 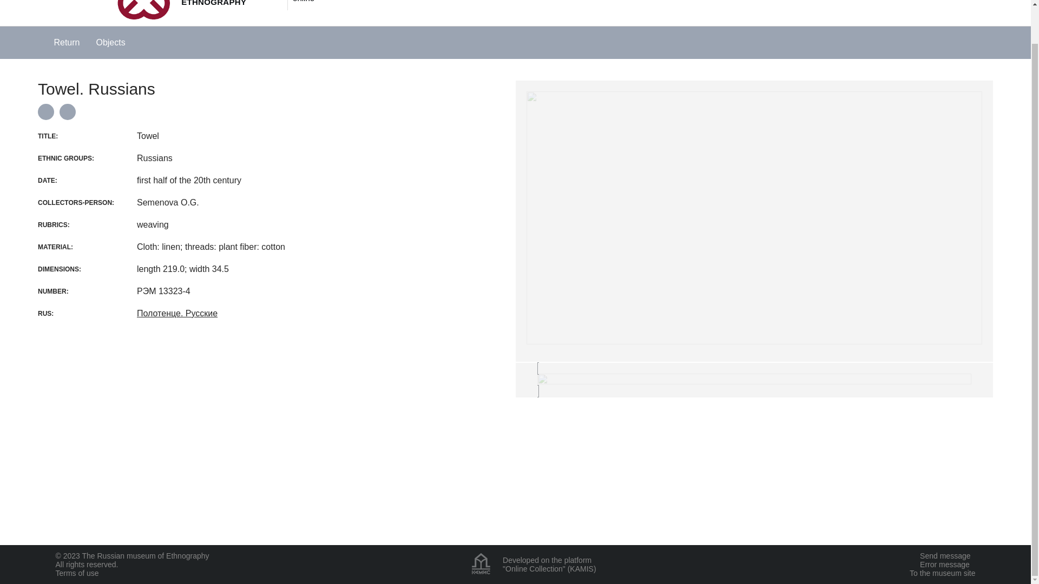 What do you see at coordinates (626, 6) in the screenshot?
I see `ALBUMS` at bounding box center [626, 6].